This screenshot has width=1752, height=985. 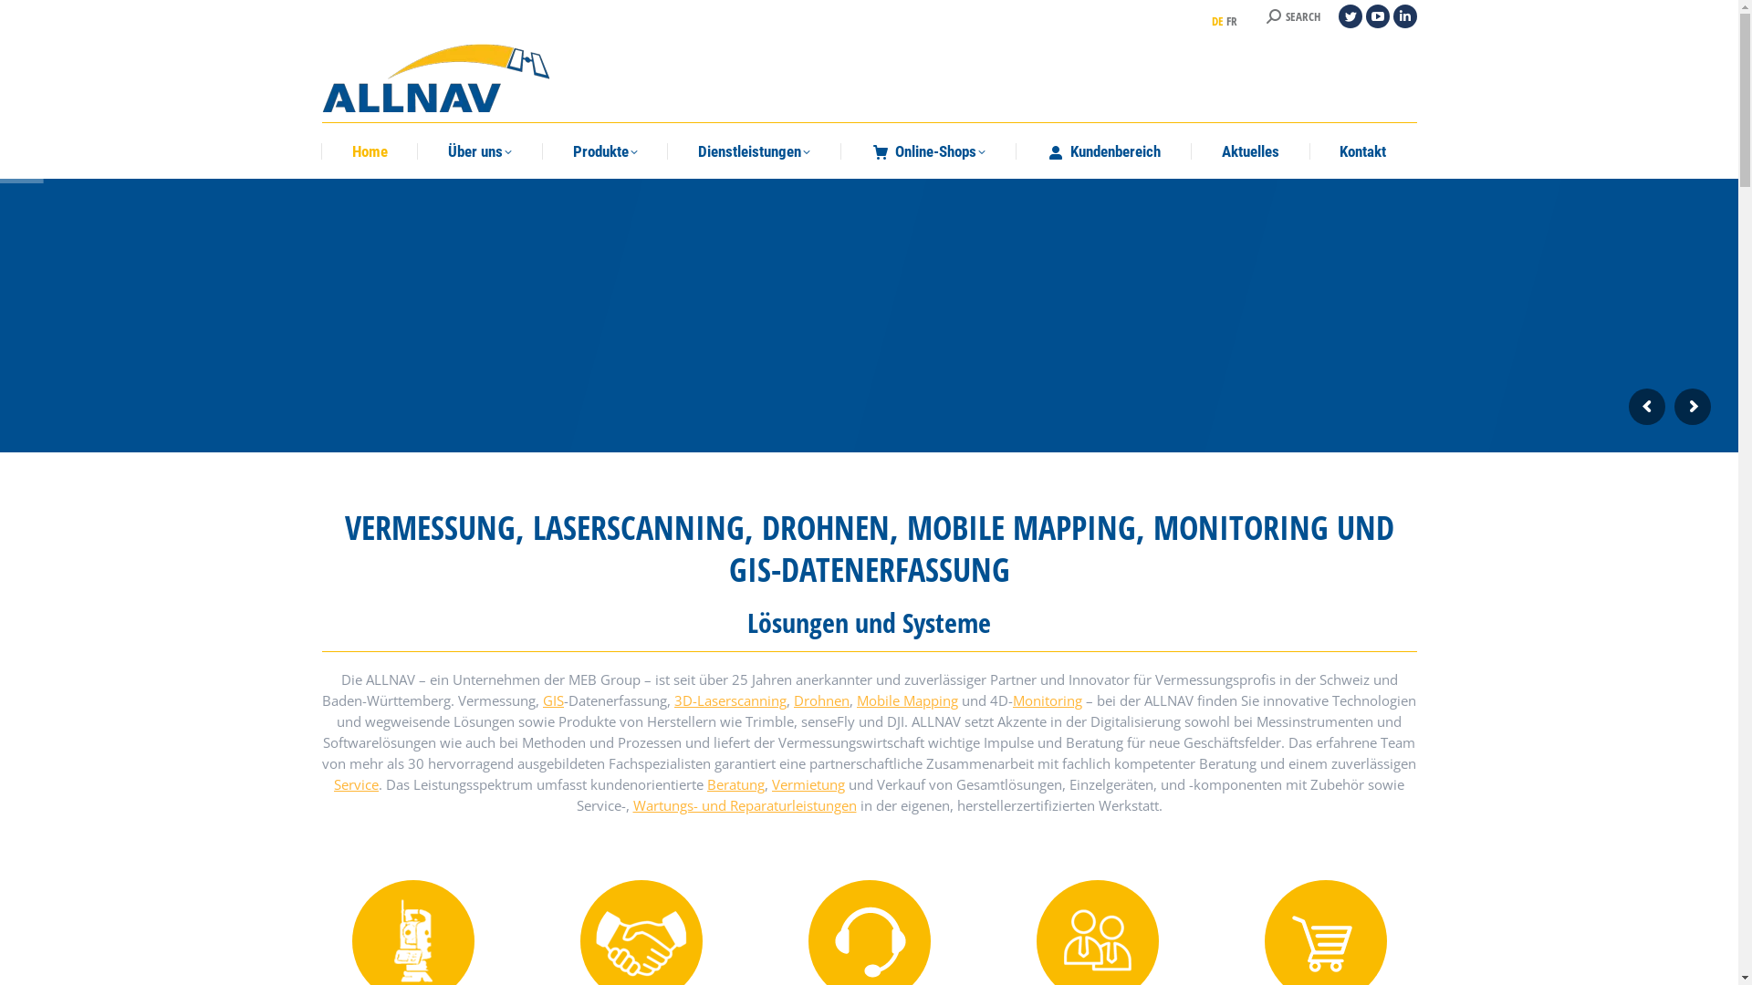 What do you see at coordinates (553, 700) in the screenshot?
I see `GIS` at bounding box center [553, 700].